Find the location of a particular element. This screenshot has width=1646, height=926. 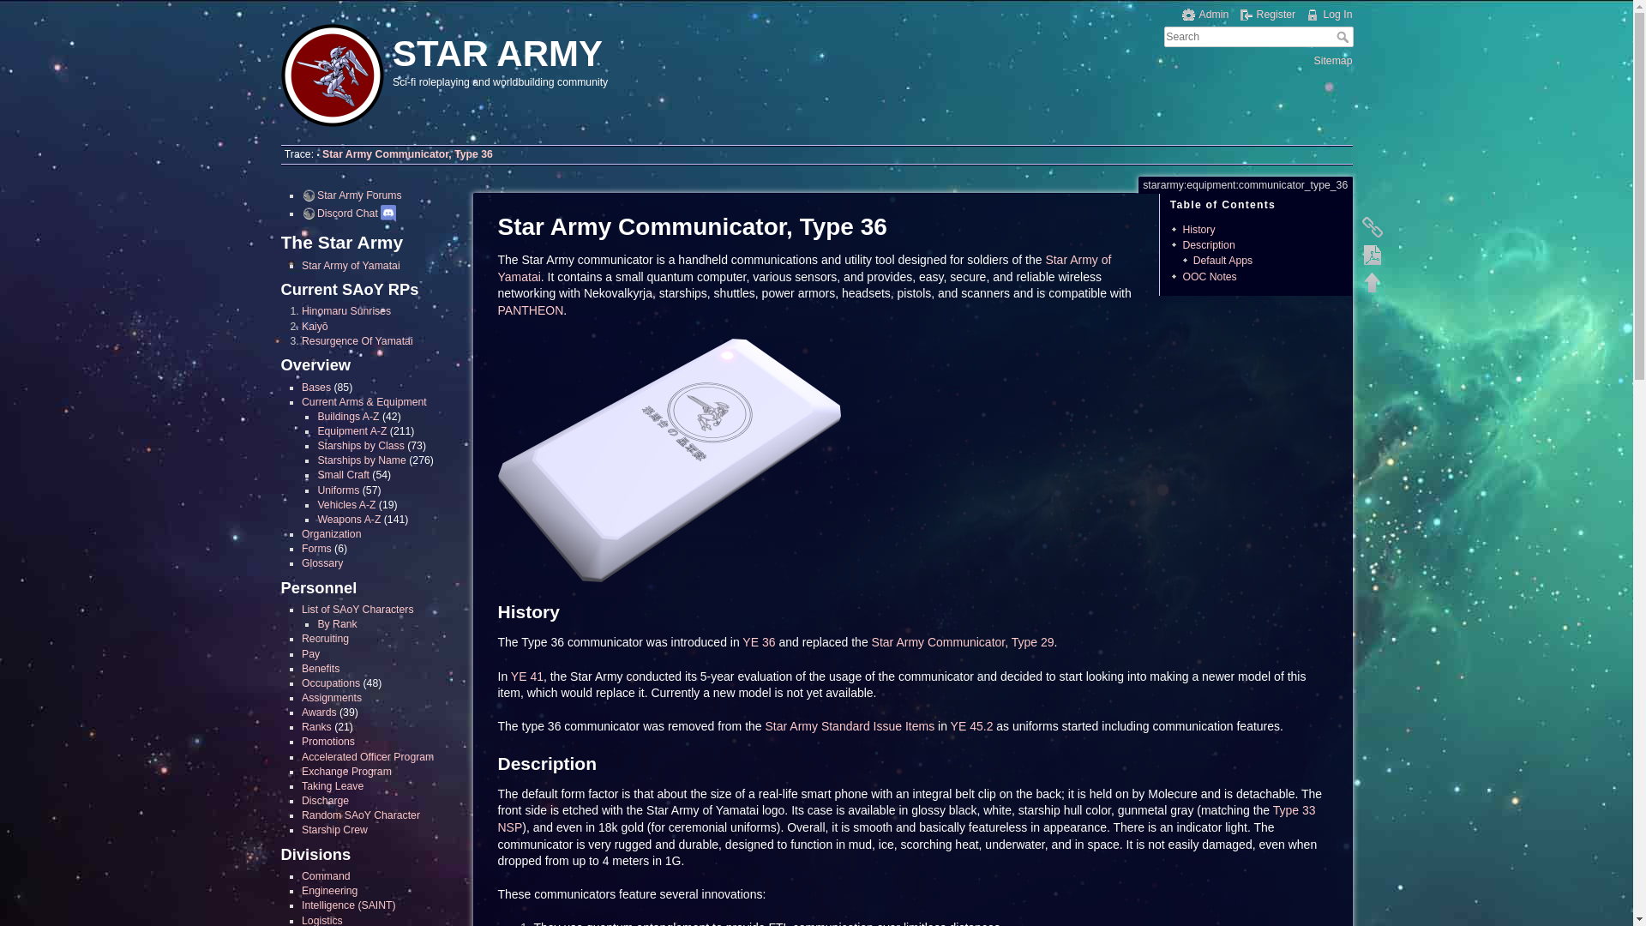

Assignments is located at coordinates (331, 697).